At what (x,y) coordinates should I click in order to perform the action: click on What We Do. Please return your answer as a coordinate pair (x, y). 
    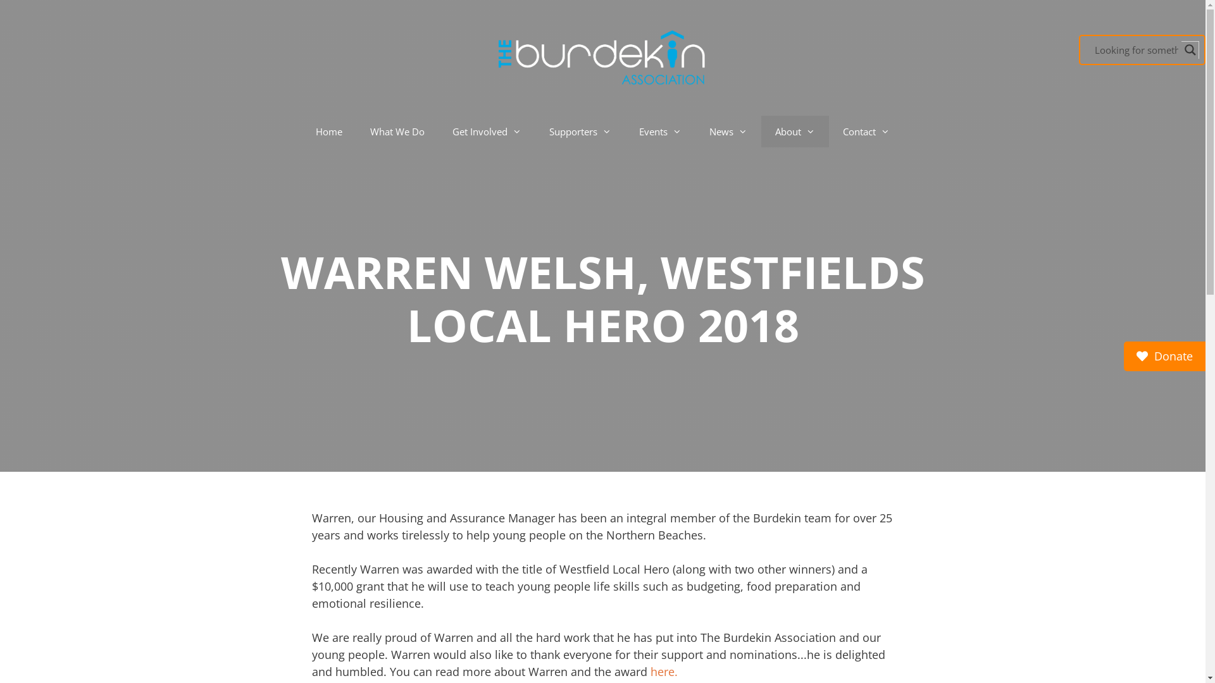
    Looking at the image, I should click on (397, 132).